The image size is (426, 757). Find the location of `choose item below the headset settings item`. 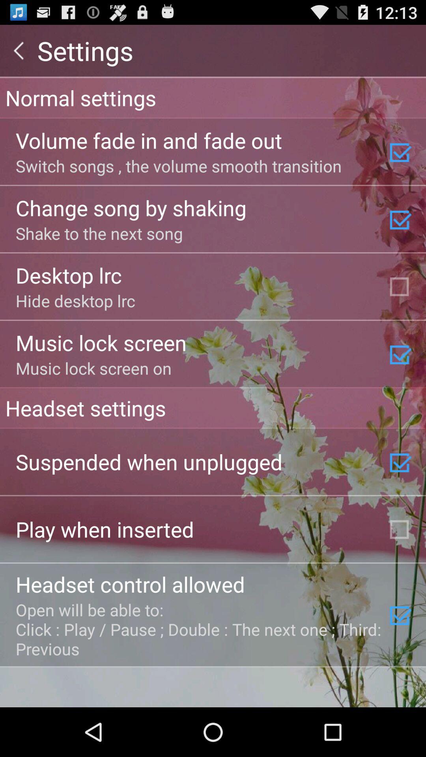

choose item below the headset settings item is located at coordinates (149, 461).